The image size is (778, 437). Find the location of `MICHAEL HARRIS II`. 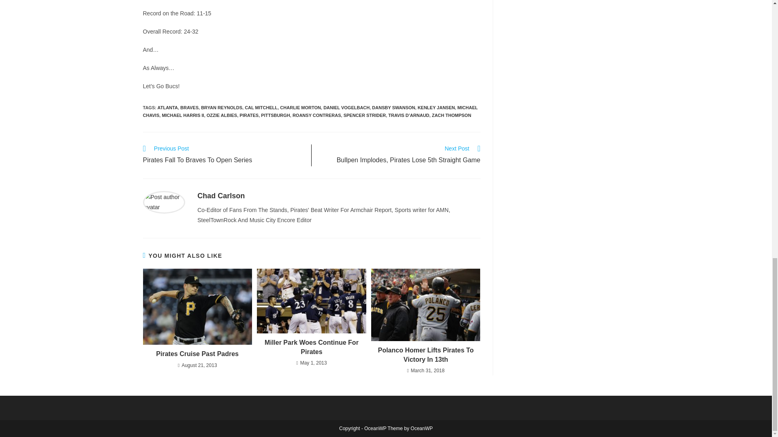

MICHAEL HARRIS II is located at coordinates (183, 115).